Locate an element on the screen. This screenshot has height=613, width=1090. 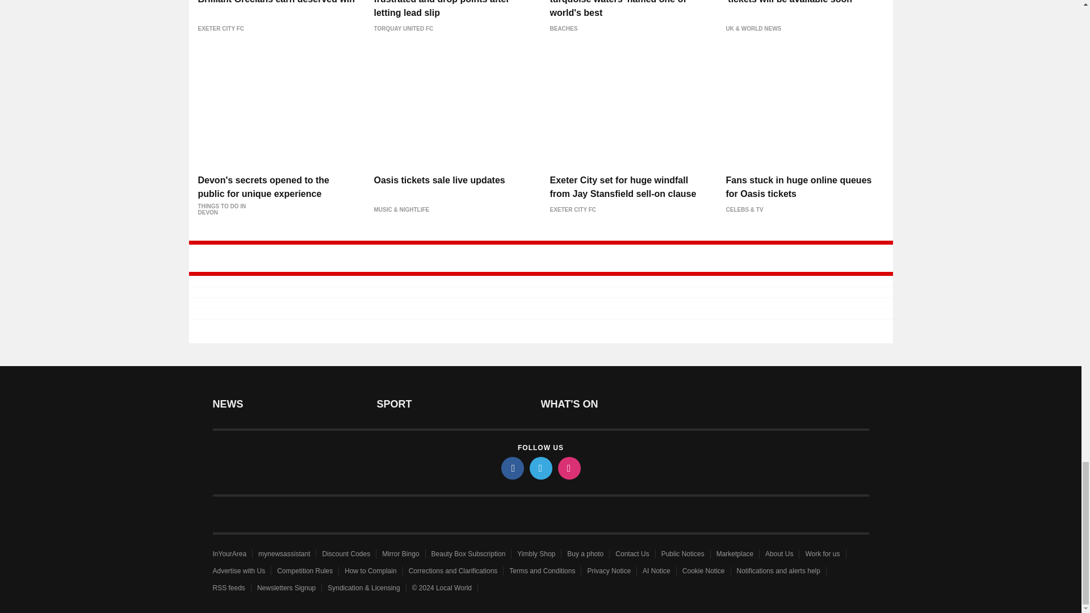
instagram is located at coordinates (568, 468).